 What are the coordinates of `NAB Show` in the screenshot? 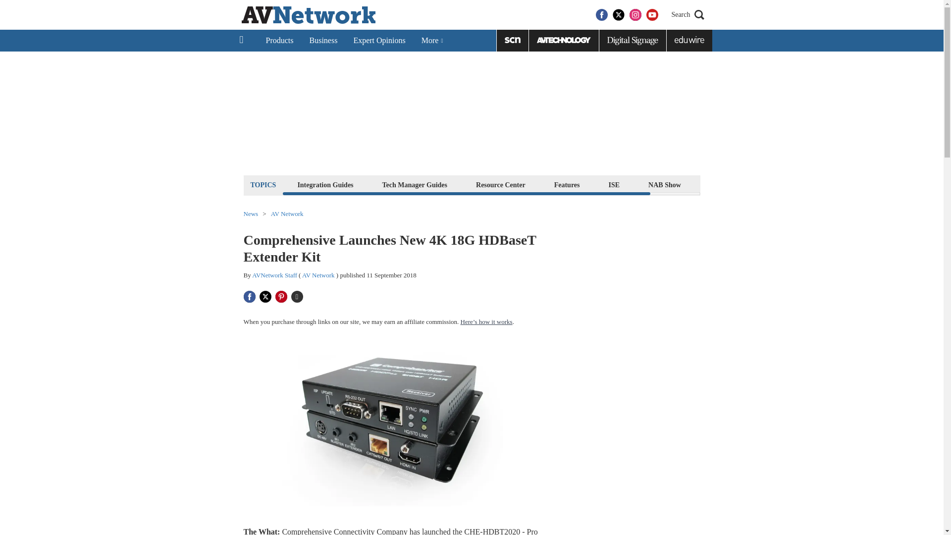 It's located at (665, 184).